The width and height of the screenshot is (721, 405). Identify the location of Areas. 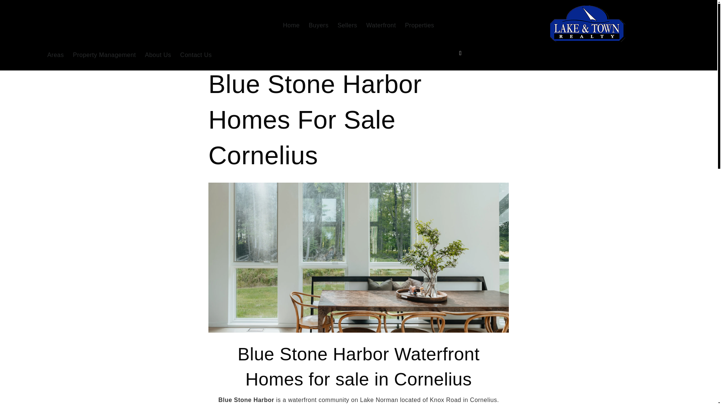
(56, 55).